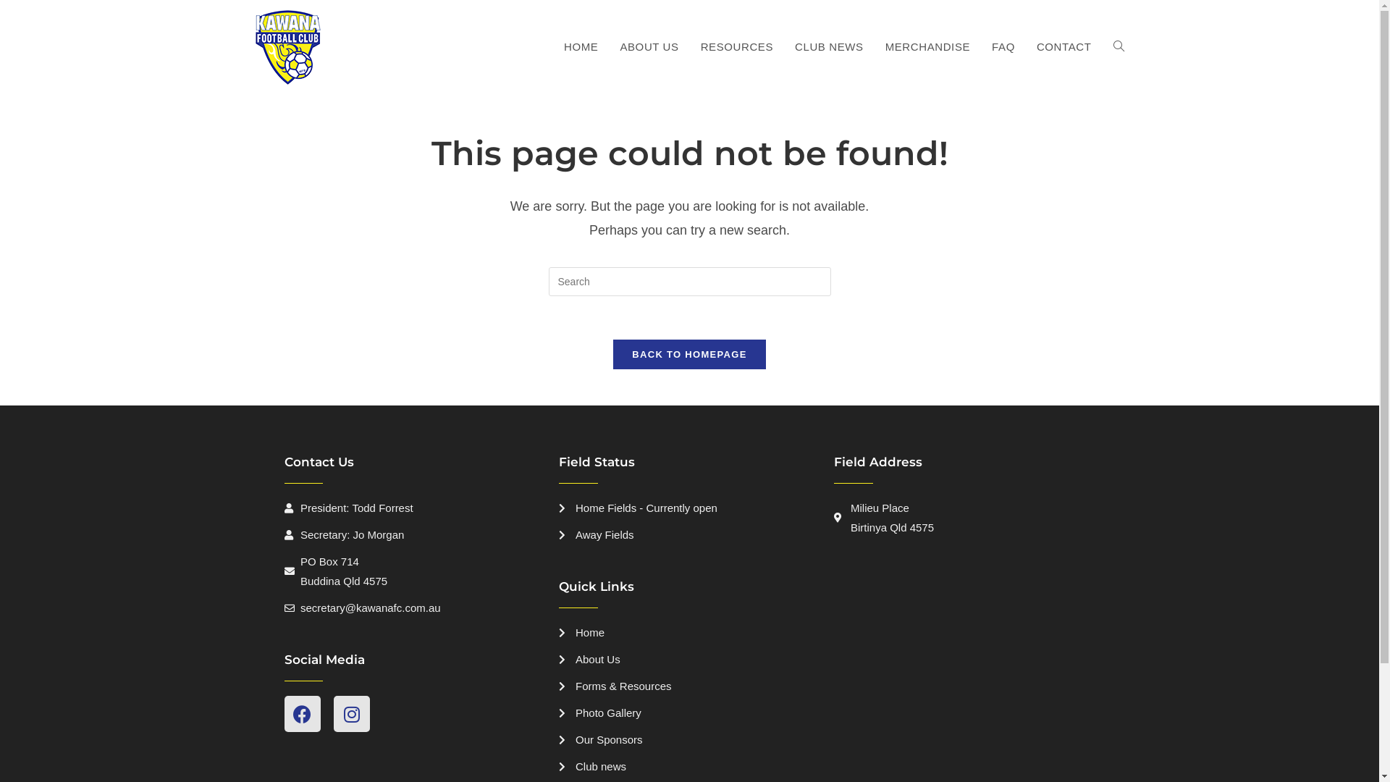 The height and width of the screenshot is (782, 1390). Describe the element at coordinates (689, 534) in the screenshot. I see `Away Fields` at that location.